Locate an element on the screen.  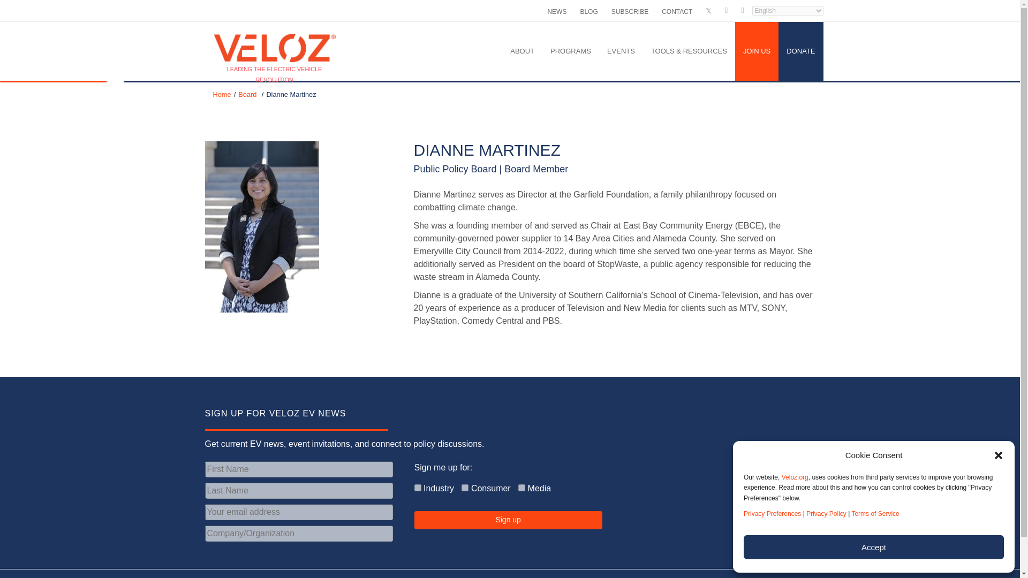
Sign Up for EV News is located at coordinates (630, 11).